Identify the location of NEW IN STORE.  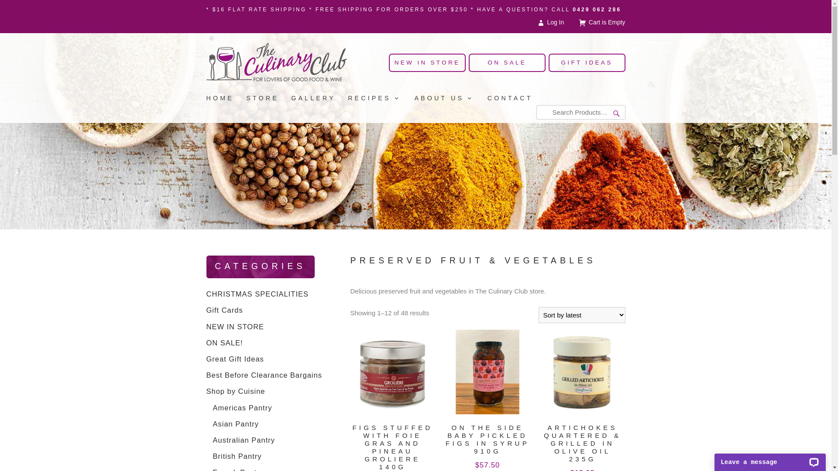
(235, 327).